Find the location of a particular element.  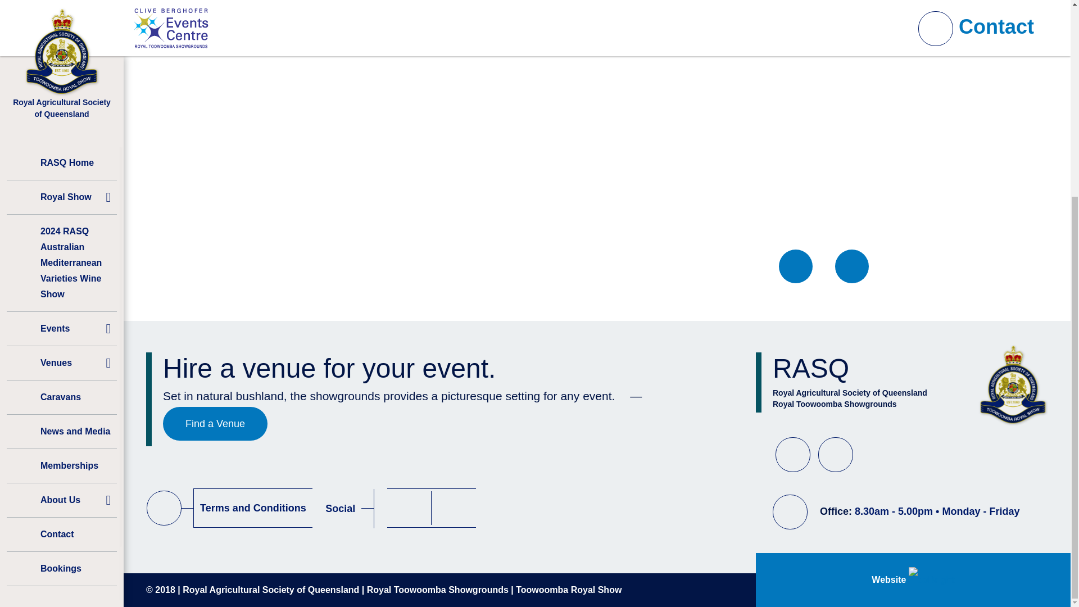

click here is located at coordinates (383, 22).